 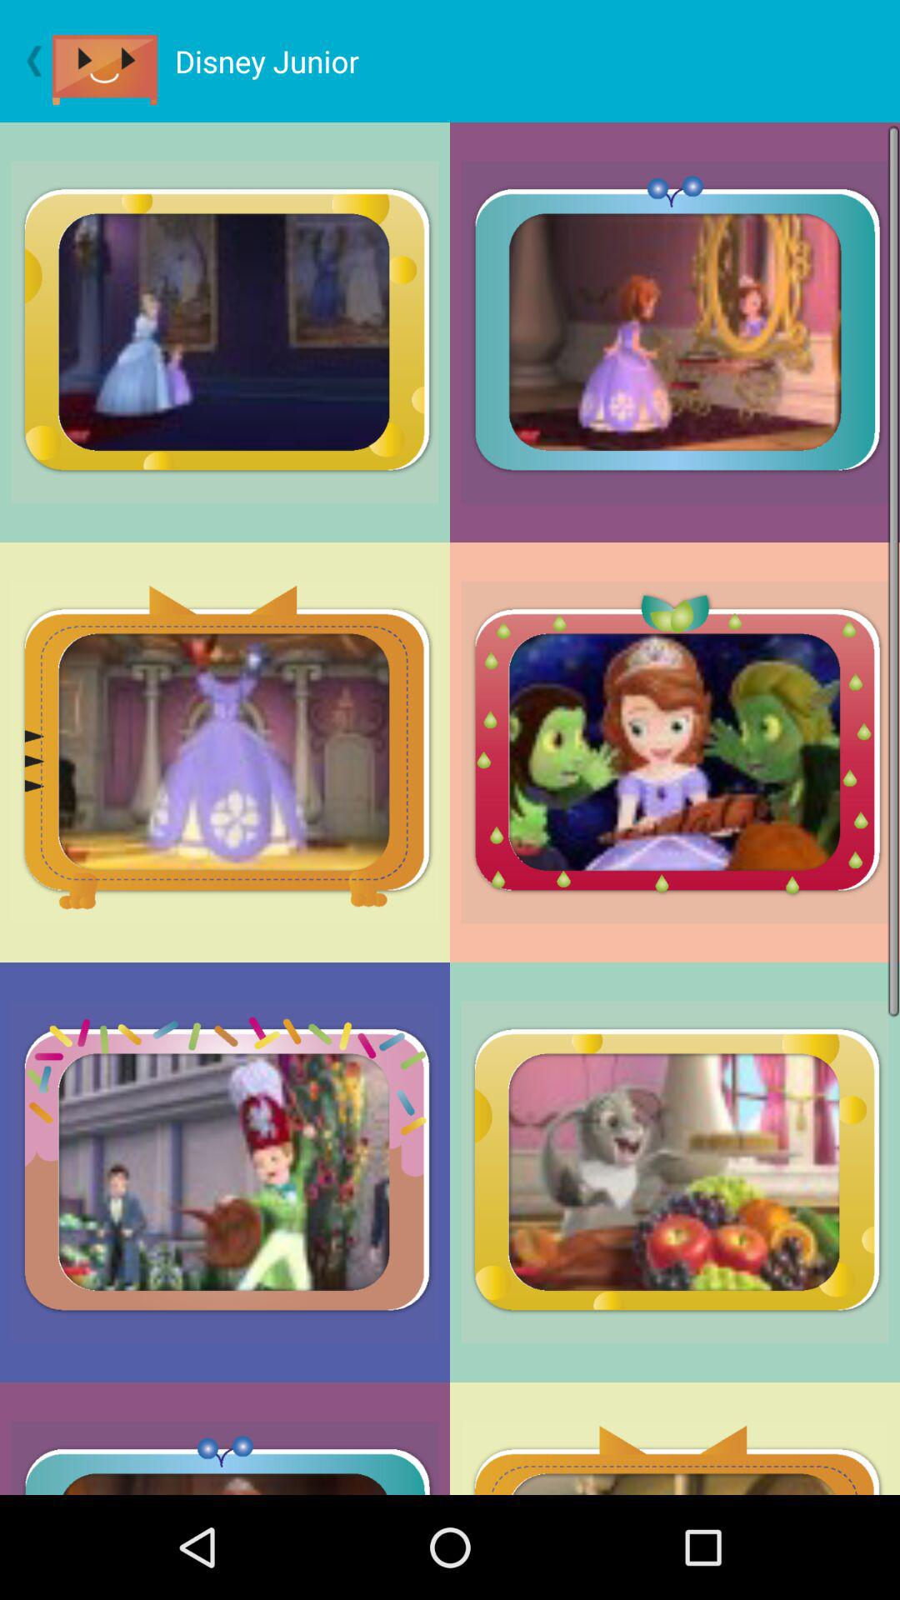 What do you see at coordinates (113, 62) in the screenshot?
I see `tap item next to the disney junior icon` at bounding box center [113, 62].